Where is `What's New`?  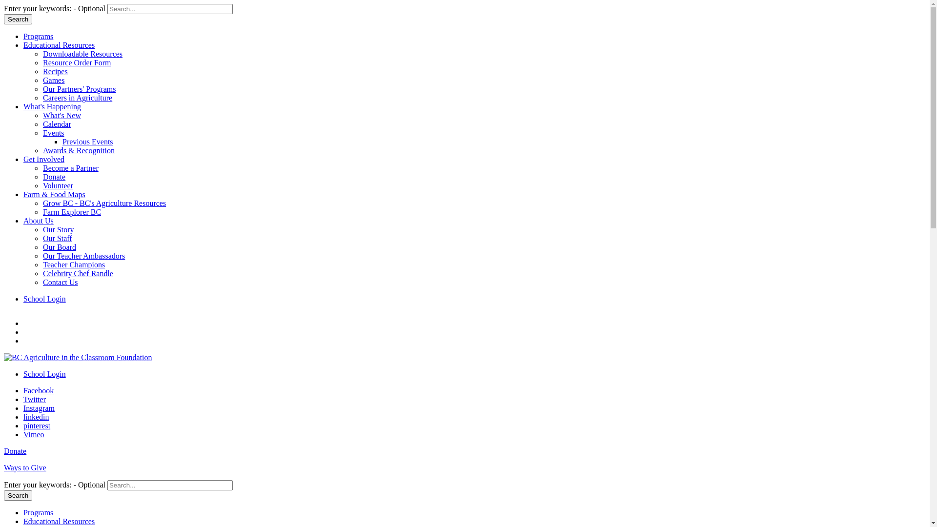 What's New is located at coordinates (62, 115).